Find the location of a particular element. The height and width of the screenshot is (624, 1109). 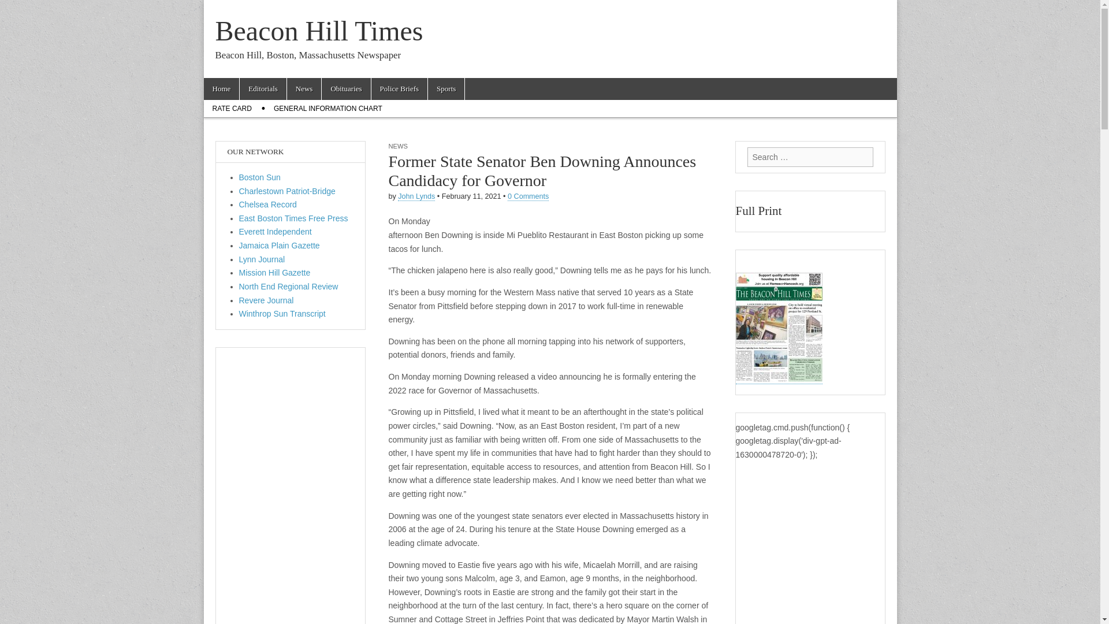

0 Comments is located at coordinates (528, 196).